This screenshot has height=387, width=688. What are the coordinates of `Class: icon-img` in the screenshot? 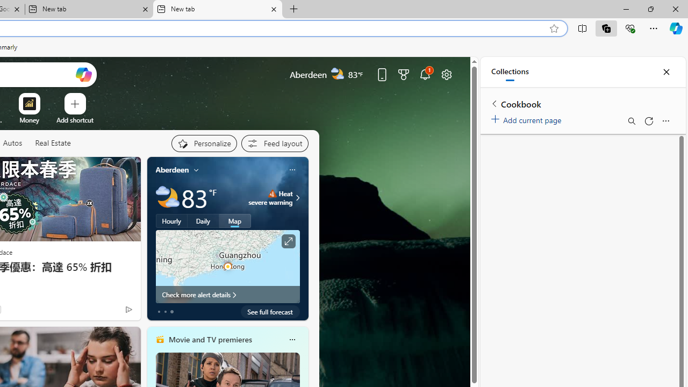 It's located at (292, 340).